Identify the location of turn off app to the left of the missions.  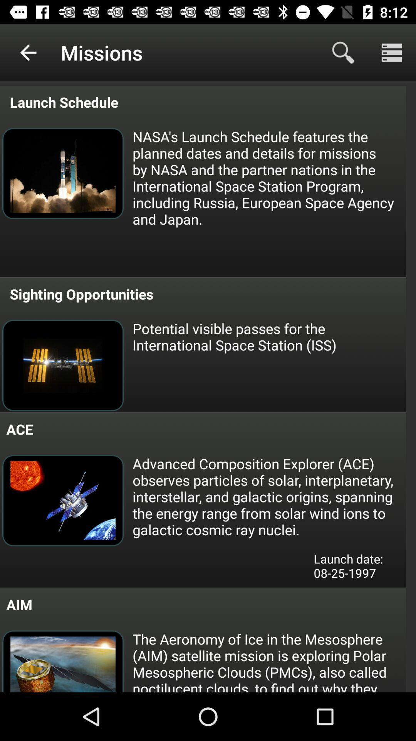
(28, 52).